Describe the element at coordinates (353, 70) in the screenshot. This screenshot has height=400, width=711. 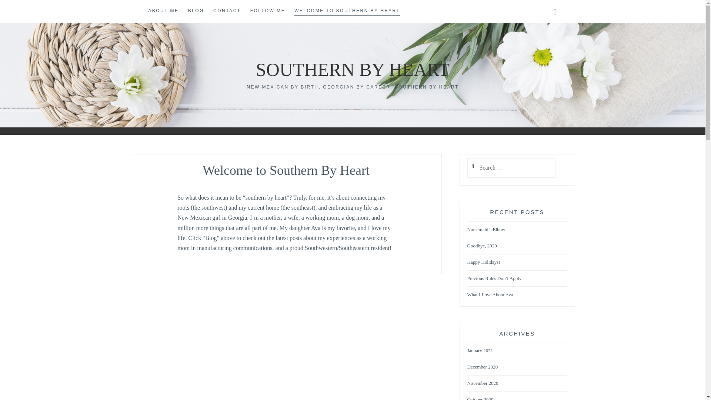
I see `SOUTHERN BY HEART` at that location.